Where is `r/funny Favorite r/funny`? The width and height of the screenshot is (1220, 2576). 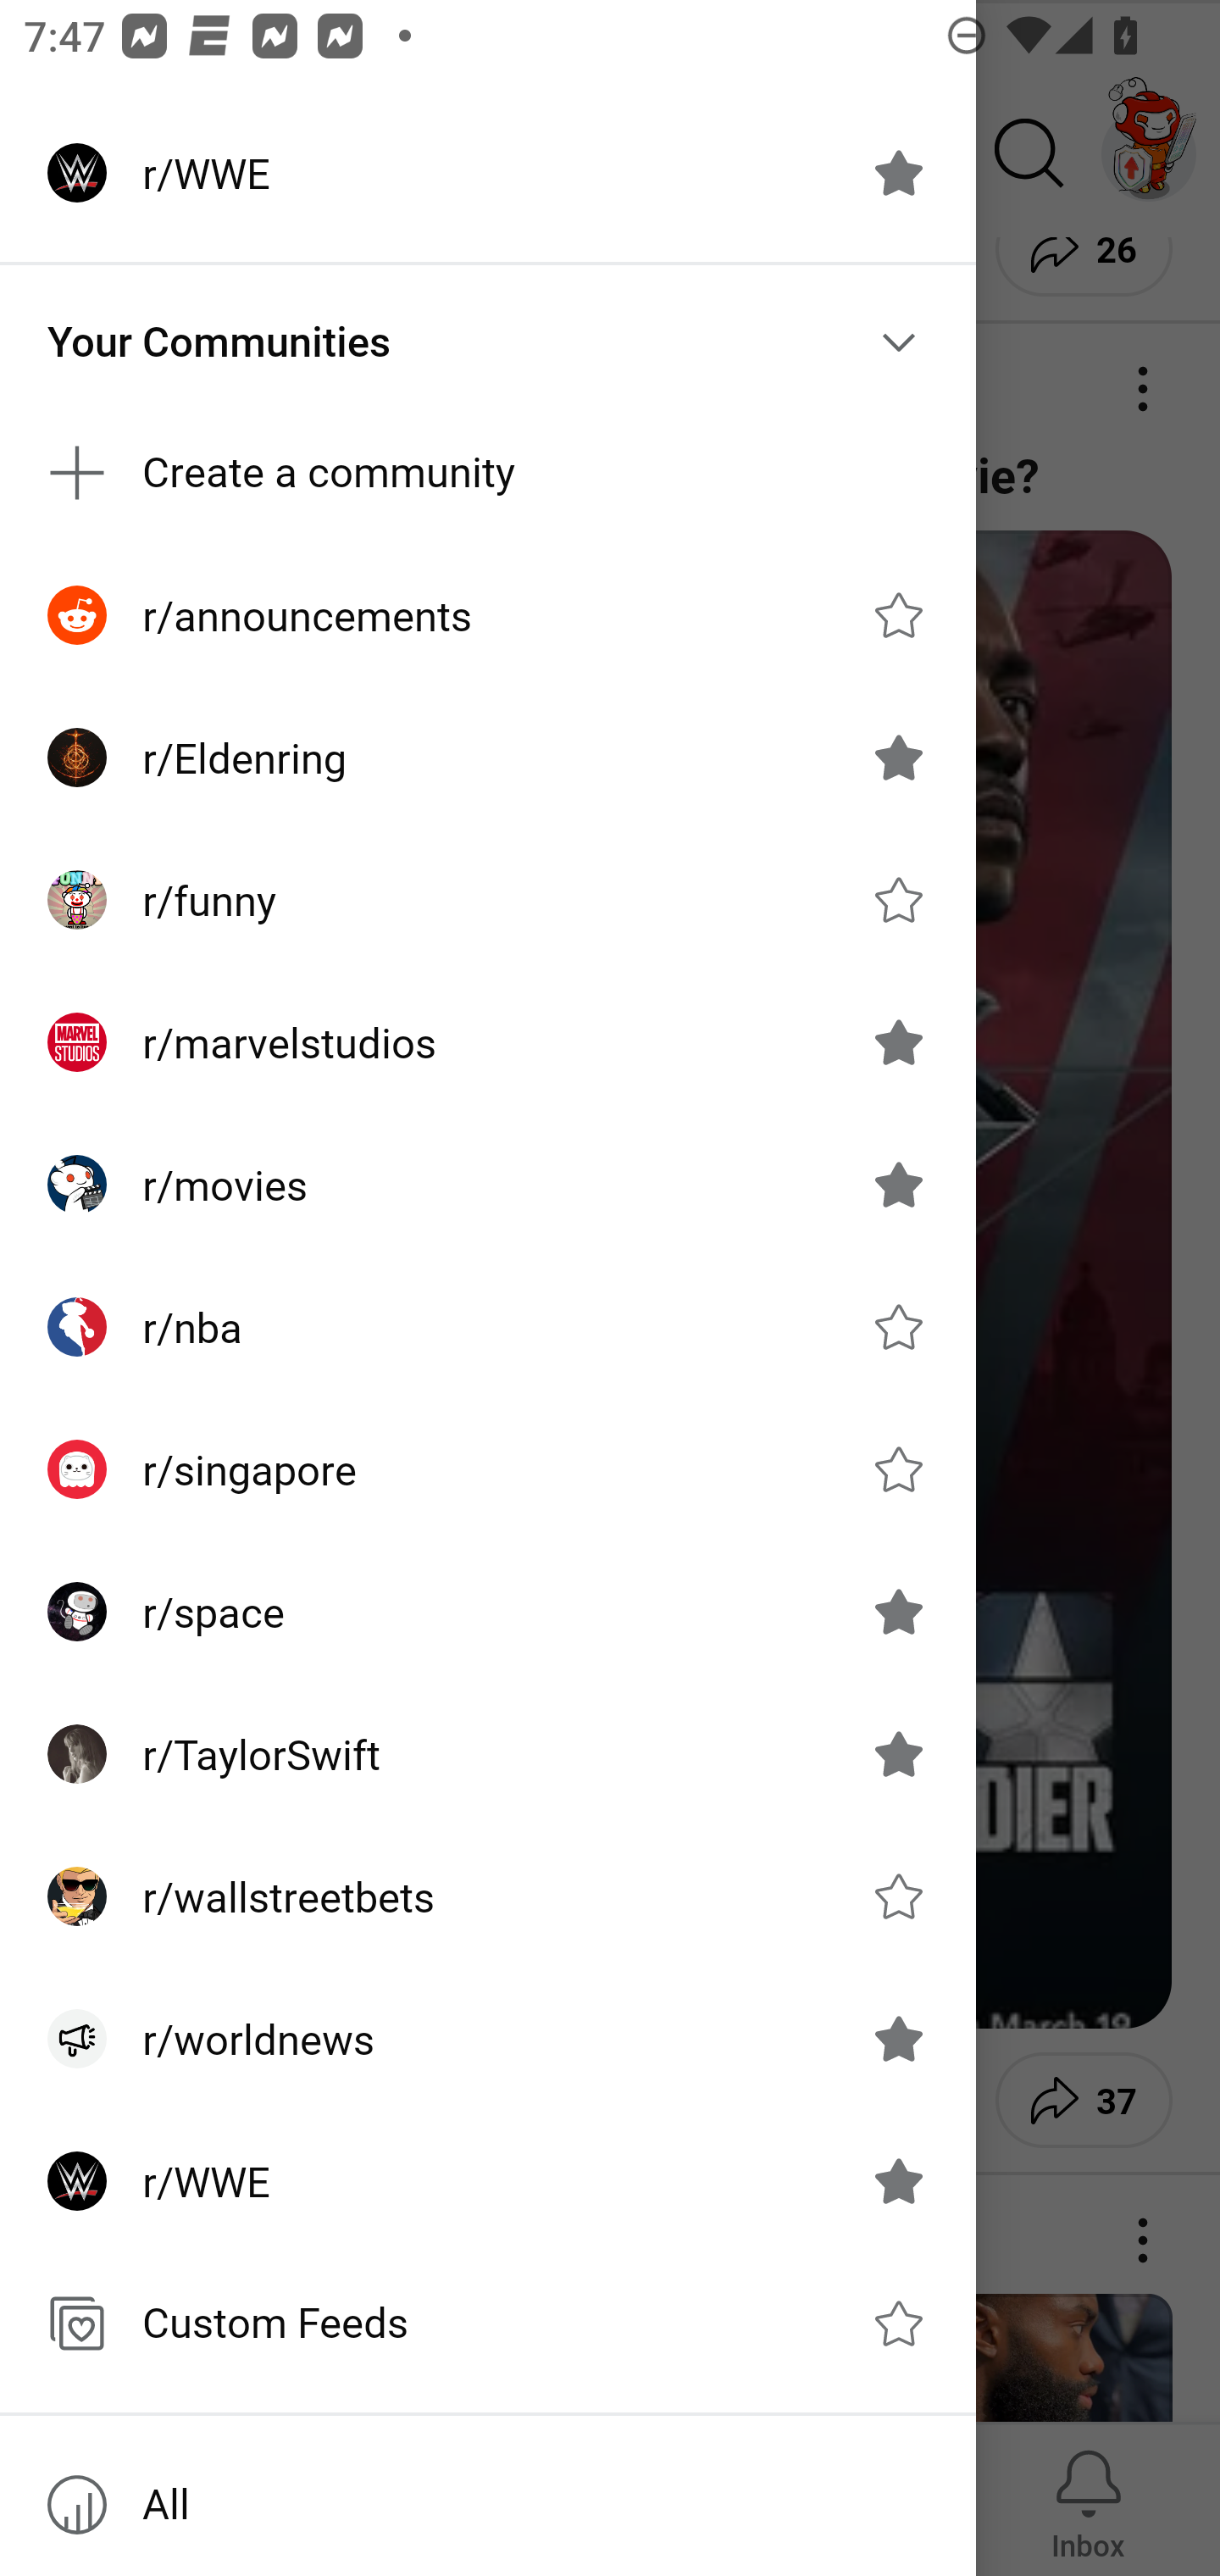 r/funny Favorite r/funny is located at coordinates (488, 900).